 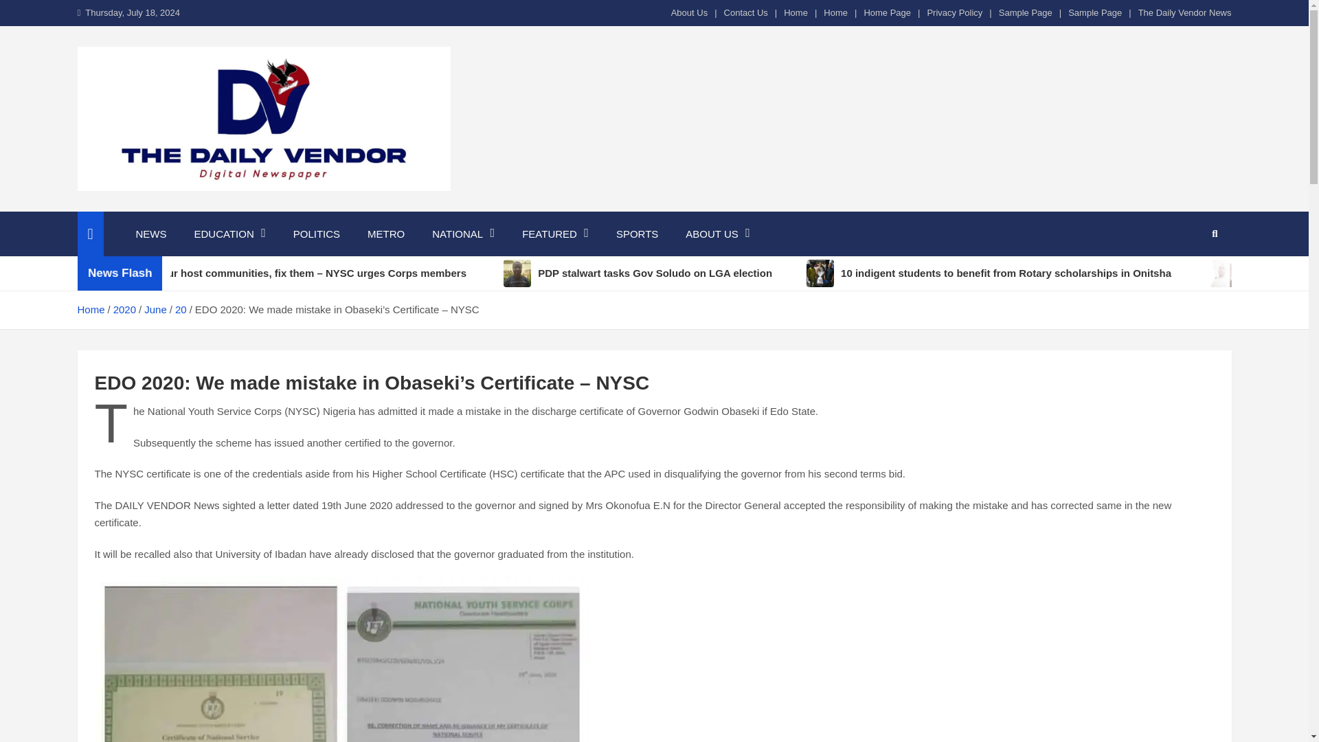 I want to click on EDO 2020: We made mistake in Obaseki's Certificate - NYSC 1, so click(x=342, y=660).